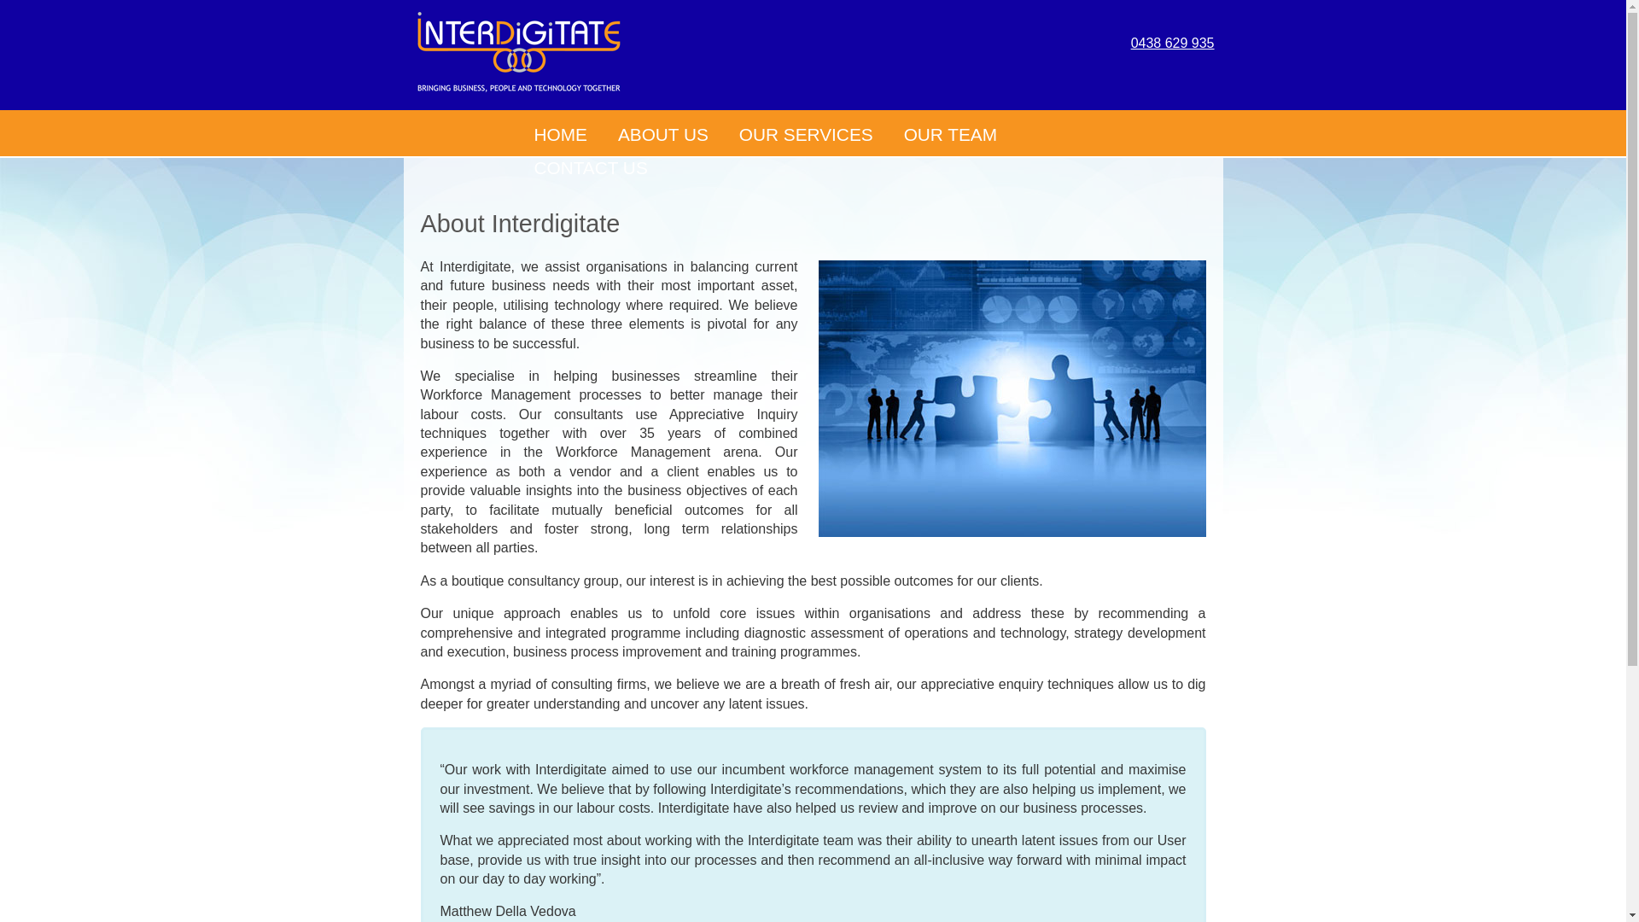 Image resolution: width=1639 pixels, height=922 pixels. I want to click on ABOUT US, so click(663, 135).